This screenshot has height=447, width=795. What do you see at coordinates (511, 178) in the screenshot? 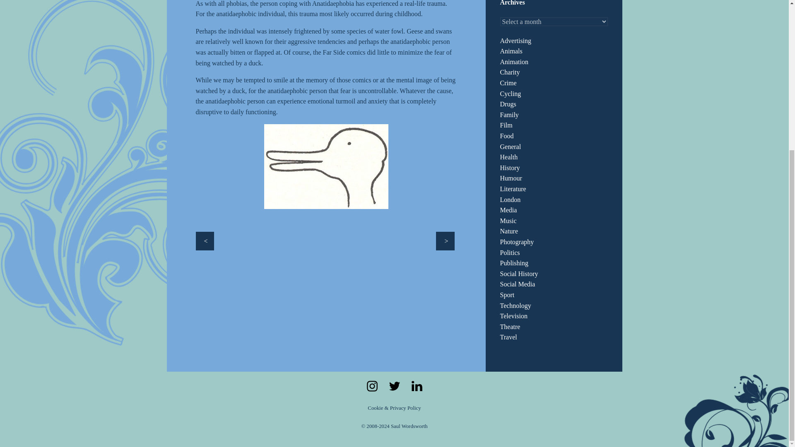
I see `Humour` at bounding box center [511, 178].